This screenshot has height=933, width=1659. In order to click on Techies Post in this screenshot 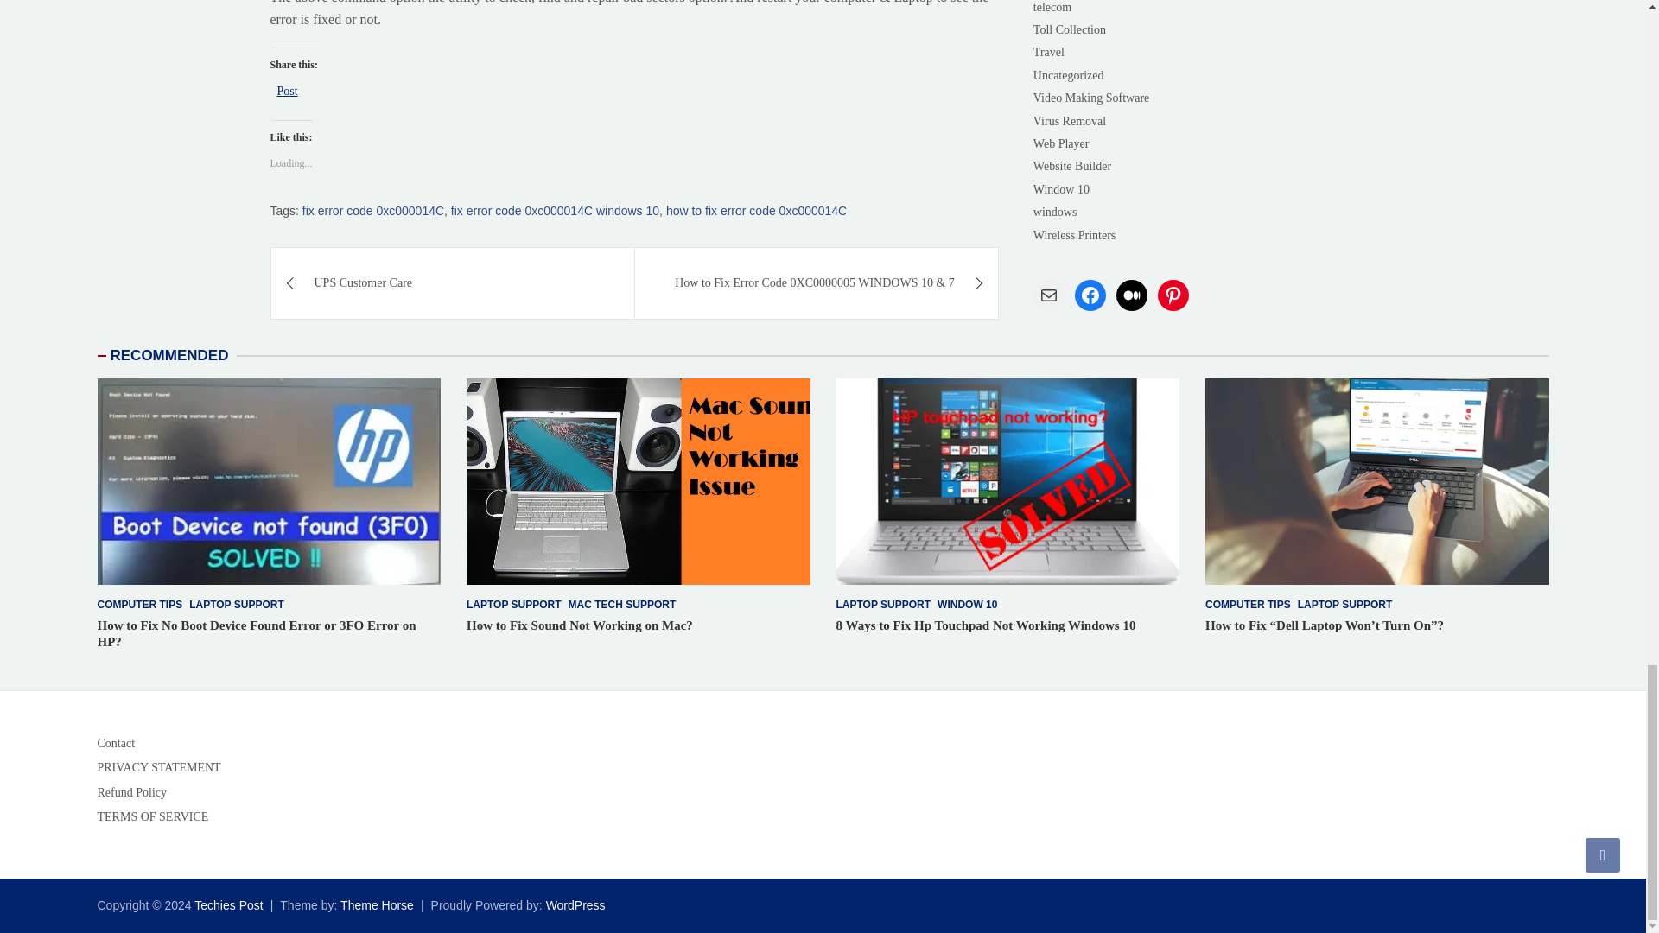, I will do `click(228, 905)`.